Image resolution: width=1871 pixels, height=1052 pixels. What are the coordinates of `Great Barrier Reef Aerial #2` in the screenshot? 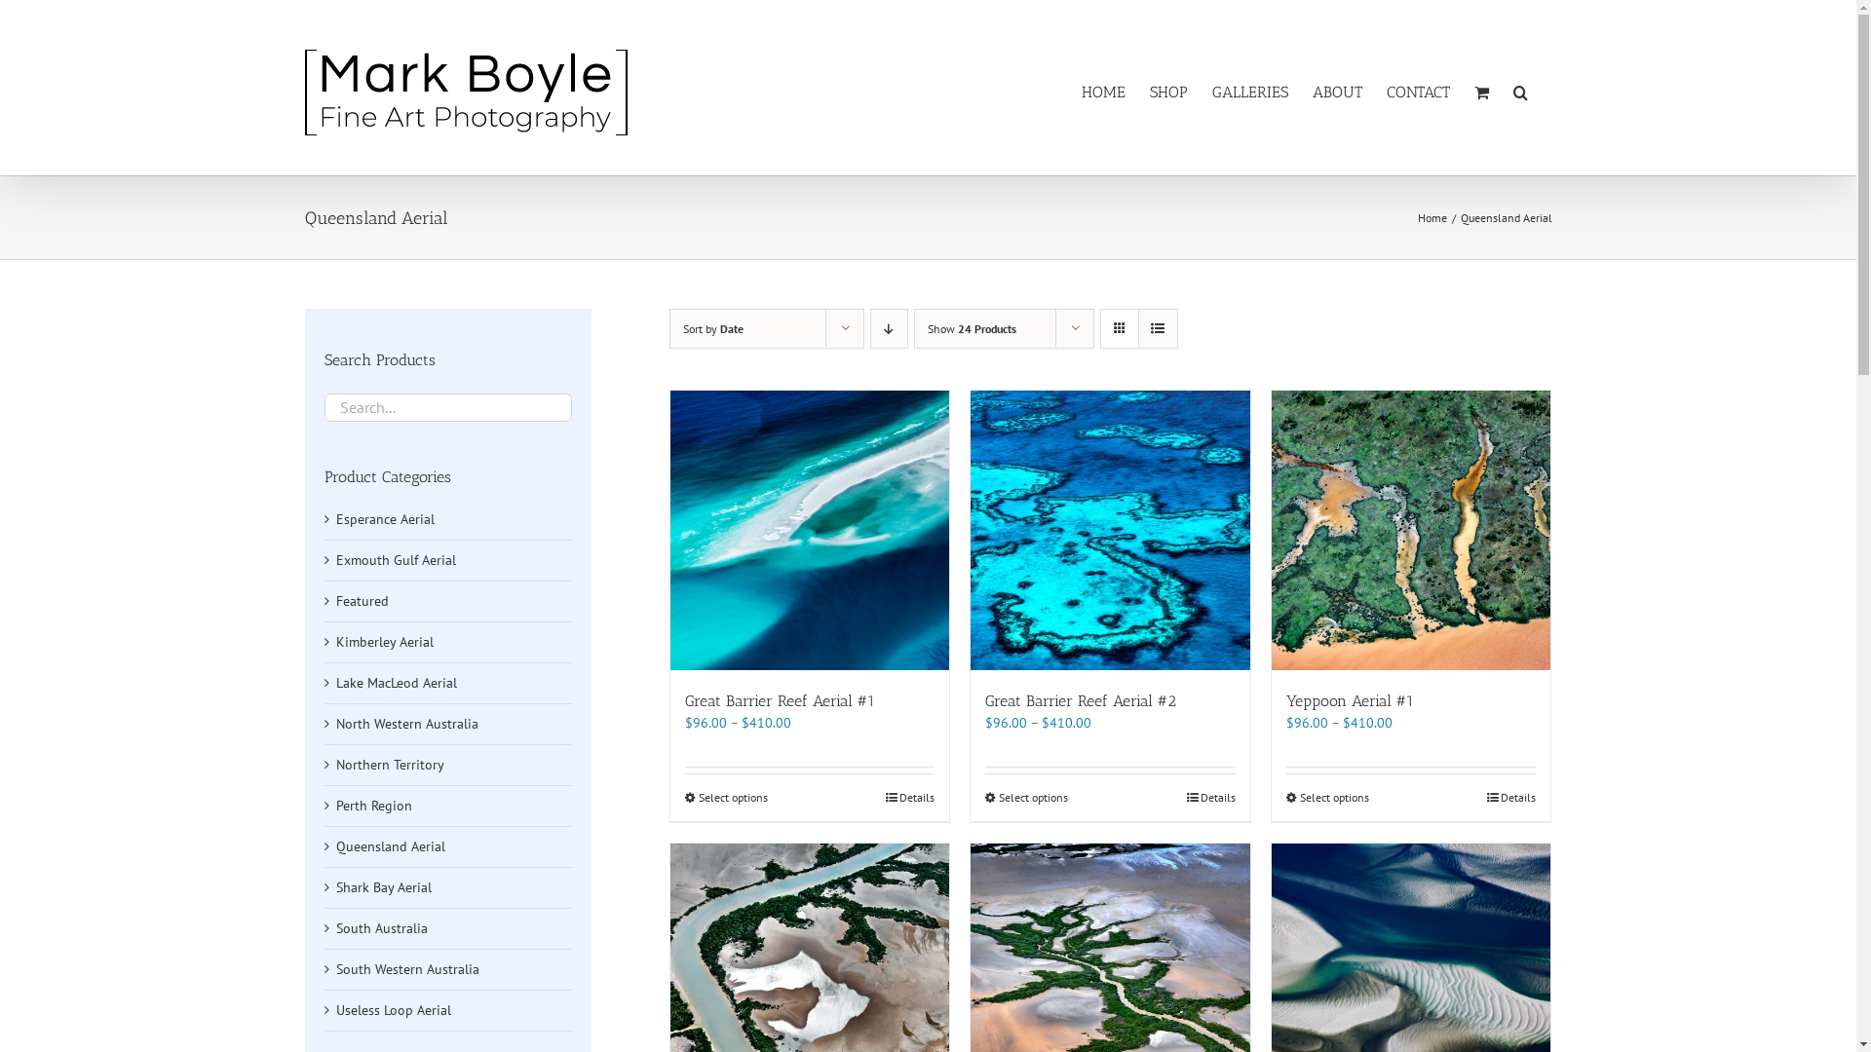 It's located at (1081, 701).